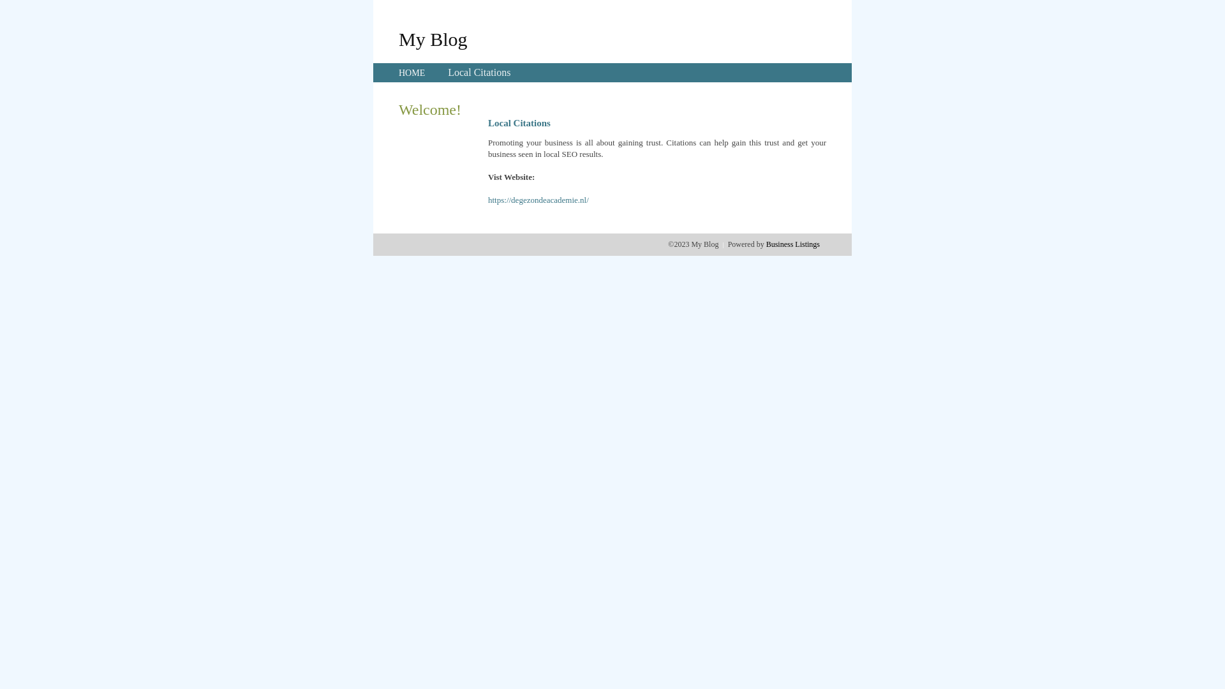 The height and width of the screenshot is (689, 1225). What do you see at coordinates (479, 73) in the screenshot?
I see `Local Citations` at bounding box center [479, 73].